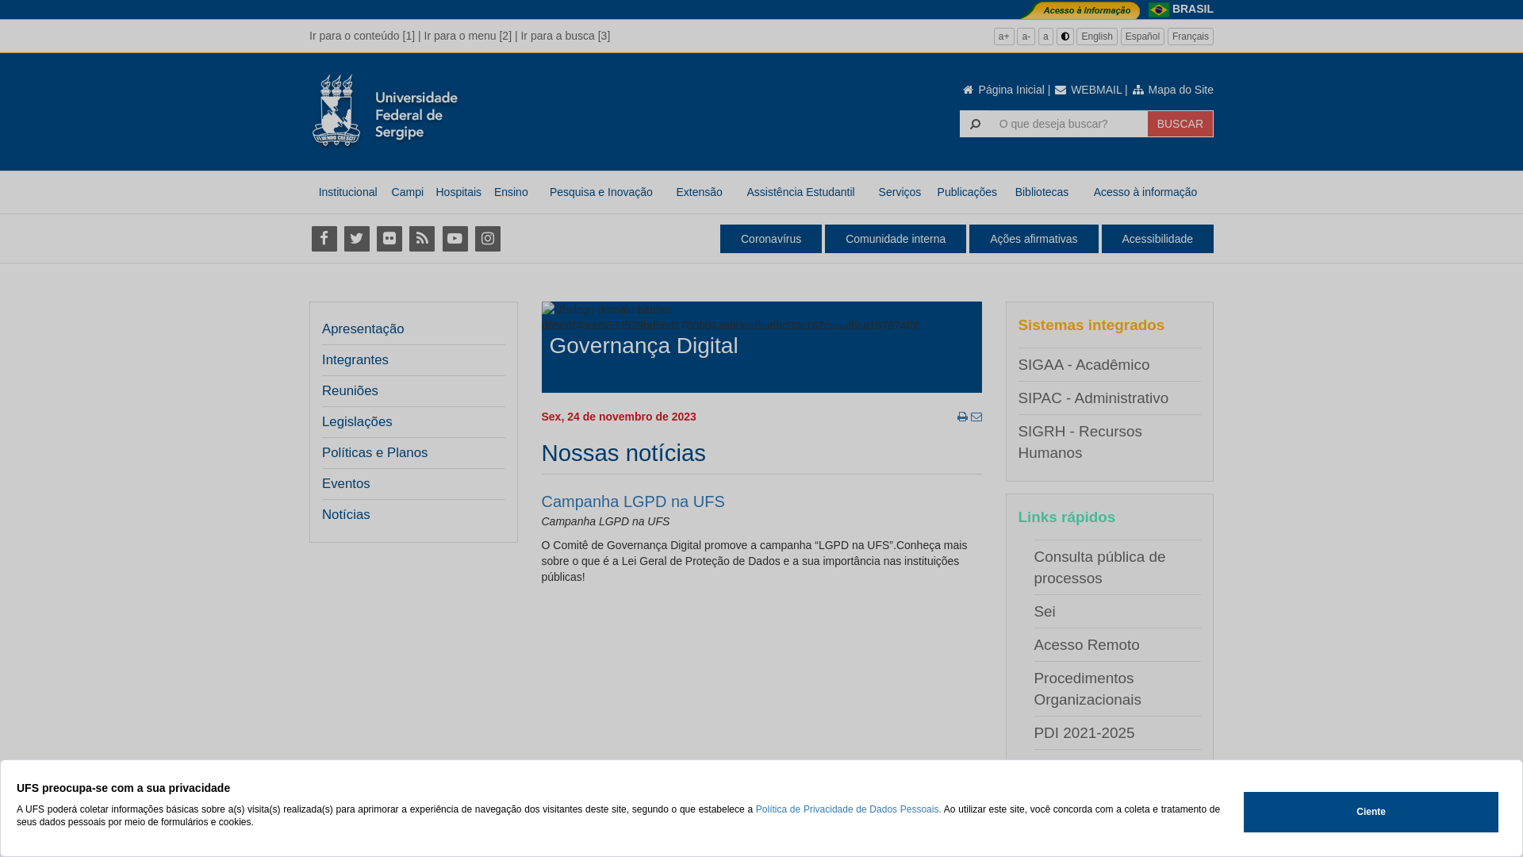  I want to click on Telefones, so click(1066, 833).